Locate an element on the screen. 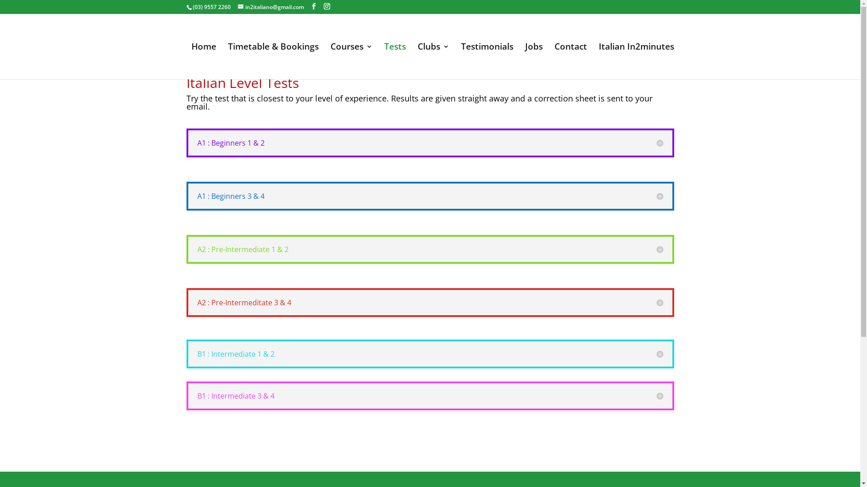  in2italiano@gmail.com is located at coordinates (270, 7).